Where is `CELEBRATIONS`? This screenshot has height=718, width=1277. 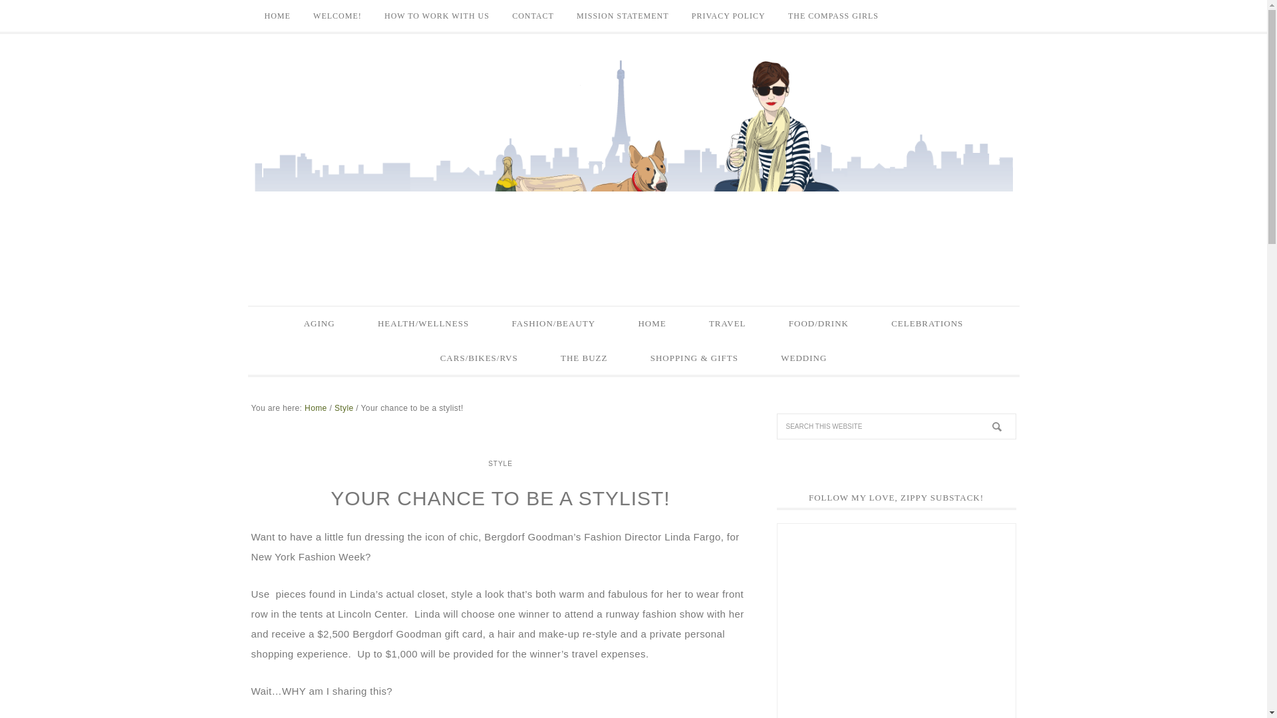
CELEBRATIONS is located at coordinates (927, 324).